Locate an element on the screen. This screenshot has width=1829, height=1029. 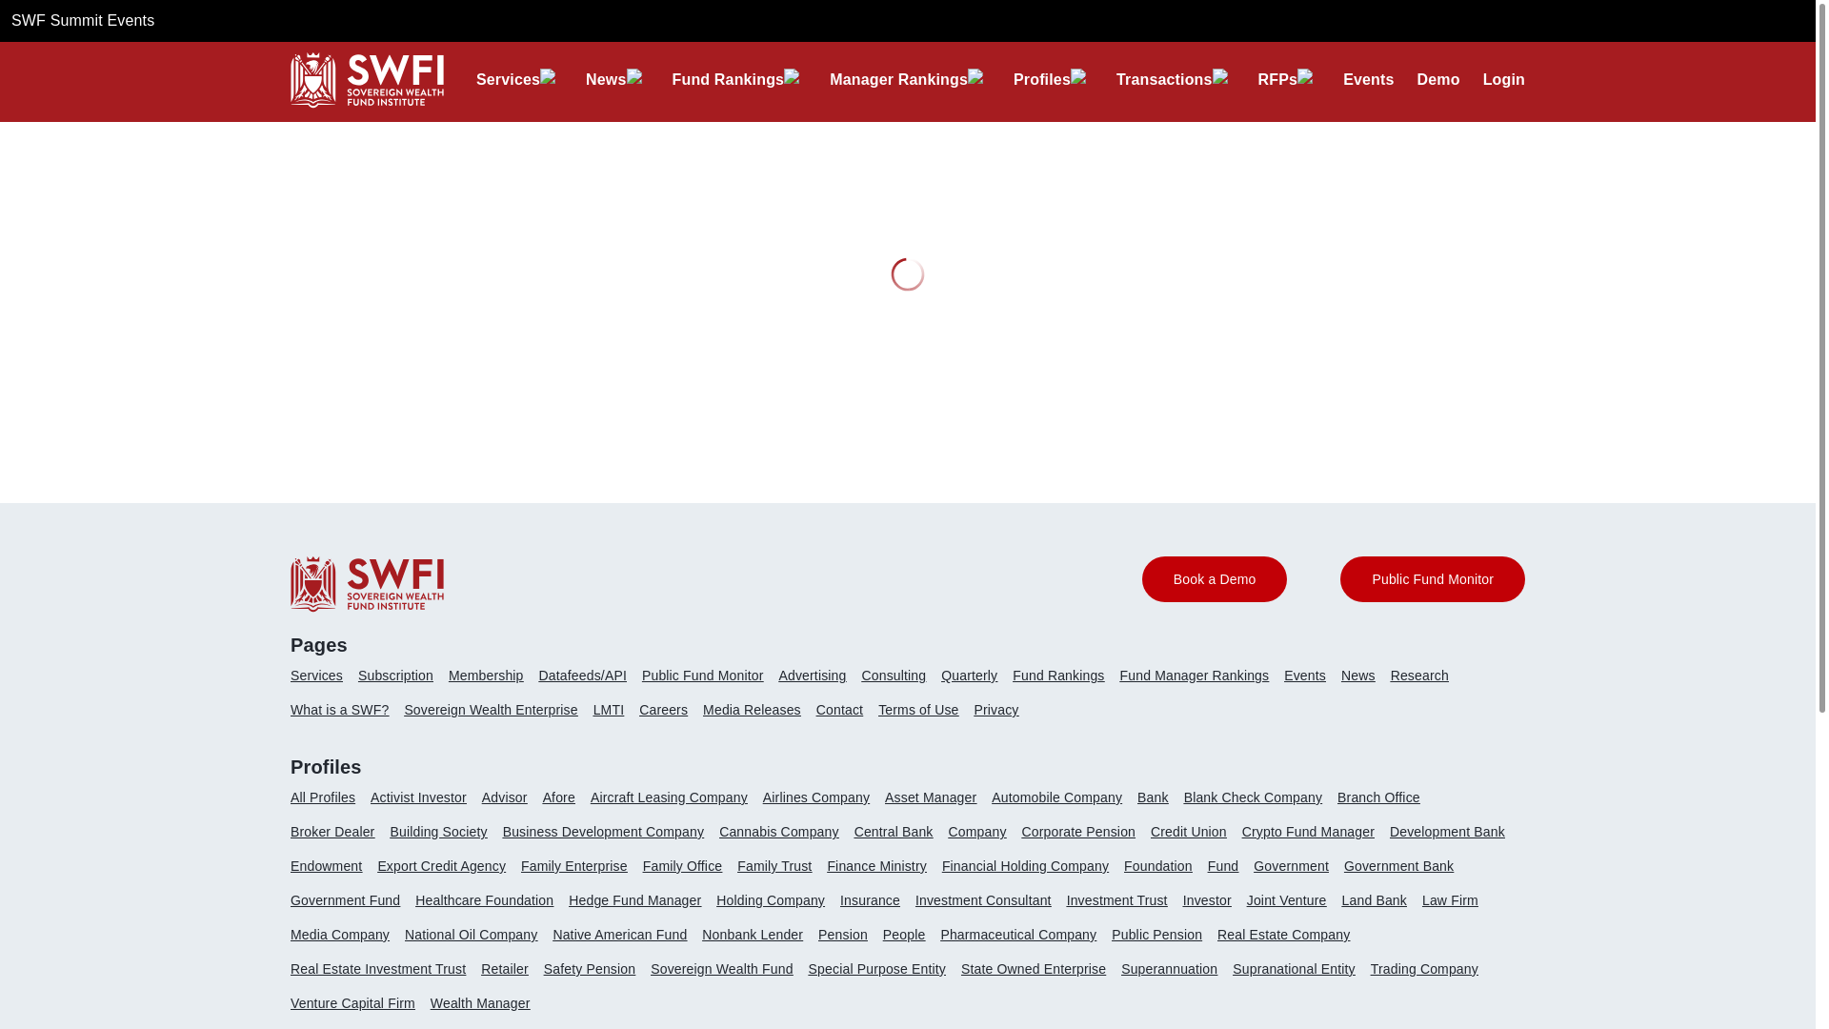
News is located at coordinates (605, 79).